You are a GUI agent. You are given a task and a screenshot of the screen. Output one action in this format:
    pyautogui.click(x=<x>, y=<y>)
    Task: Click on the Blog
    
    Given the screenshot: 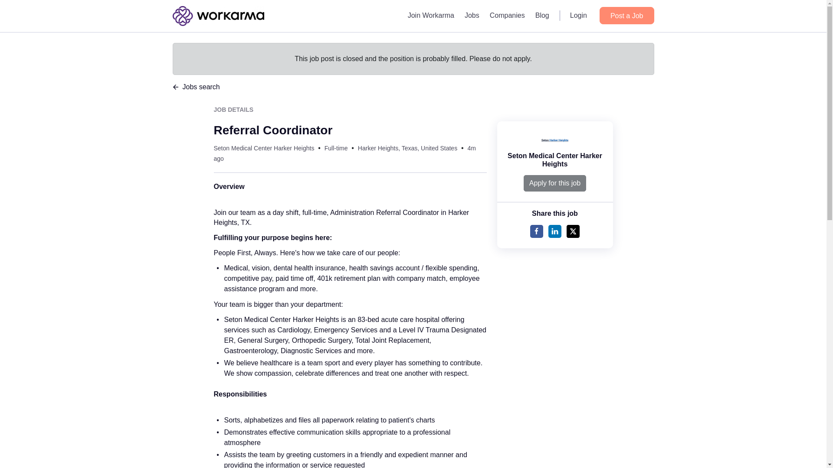 What is the action you would take?
    pyautogui.click(x=542, y=15)
    